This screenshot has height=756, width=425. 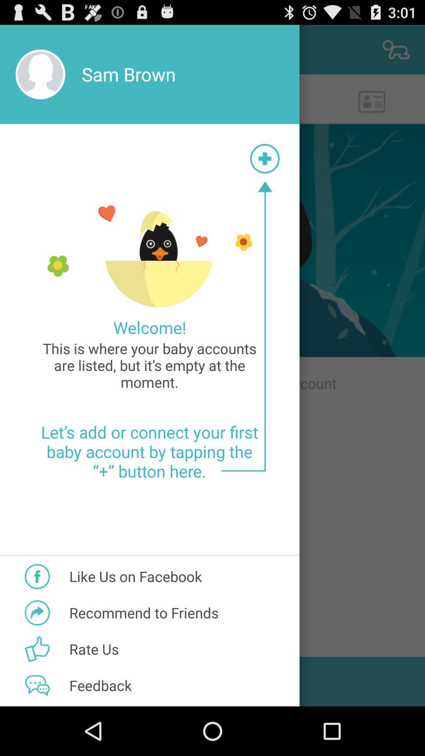 What do you see at coordinates (396, 50) in the screenshot?
I see `select the pic icon on the top` at bounding box center [396, 50].